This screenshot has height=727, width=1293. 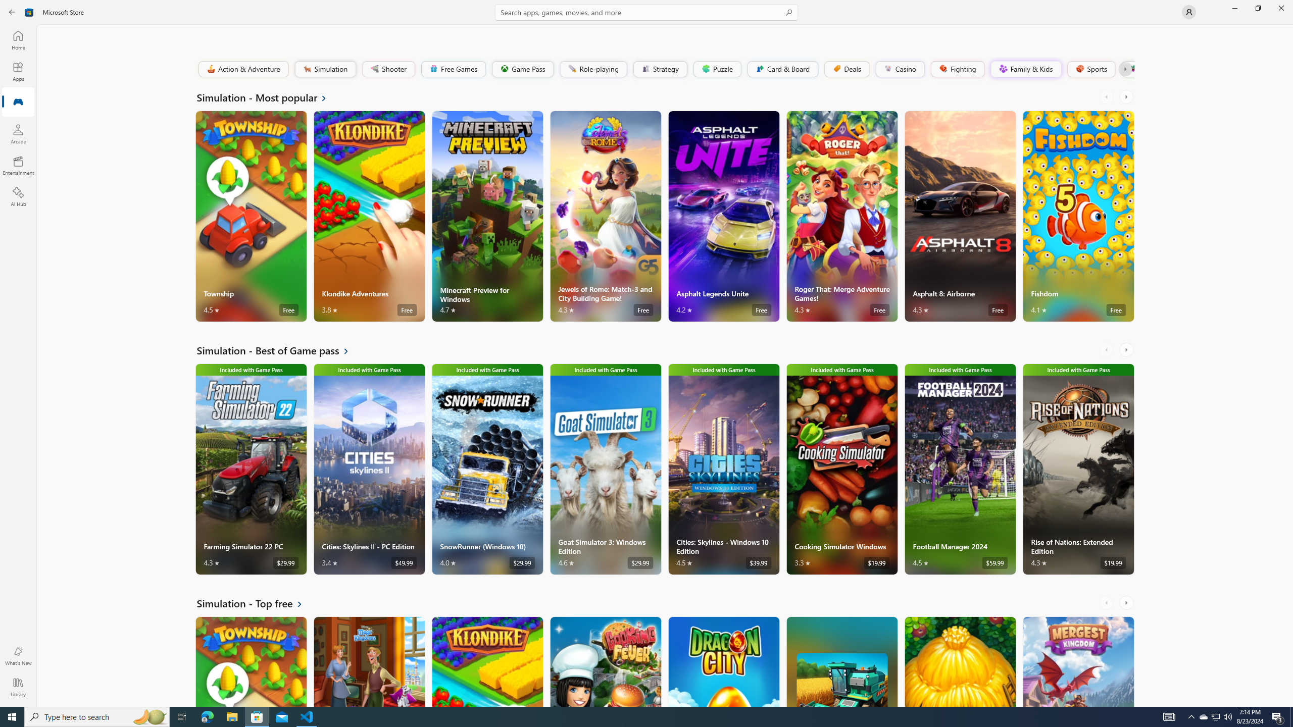 What do you see at coordinates (958, 69) in the screenshot?
I see `Fighting` at bounding box center [958, 69].